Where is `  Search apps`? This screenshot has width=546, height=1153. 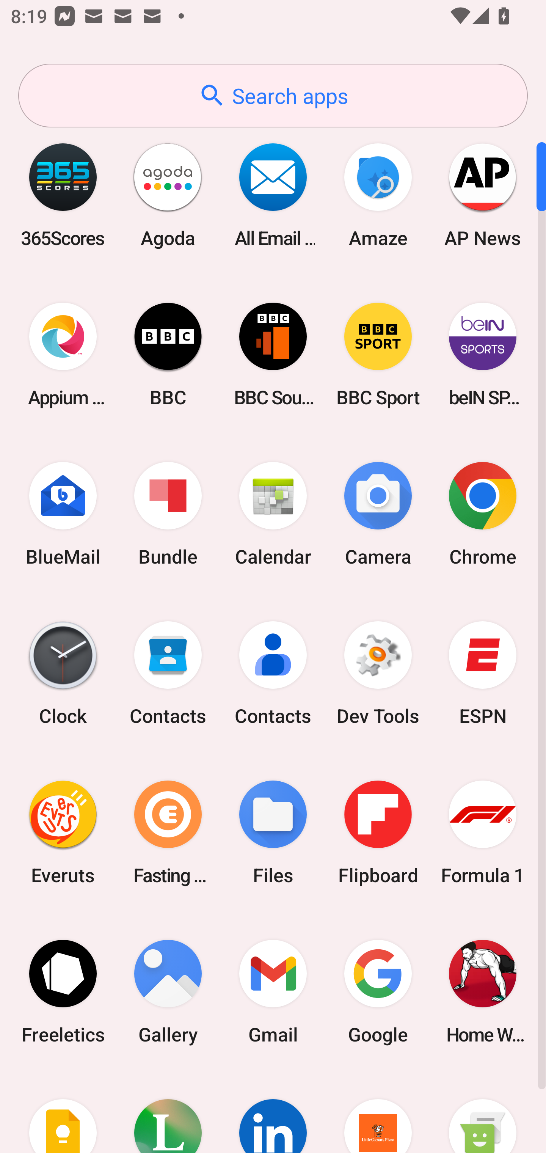   Search apps is located at coordinates (273, 96).